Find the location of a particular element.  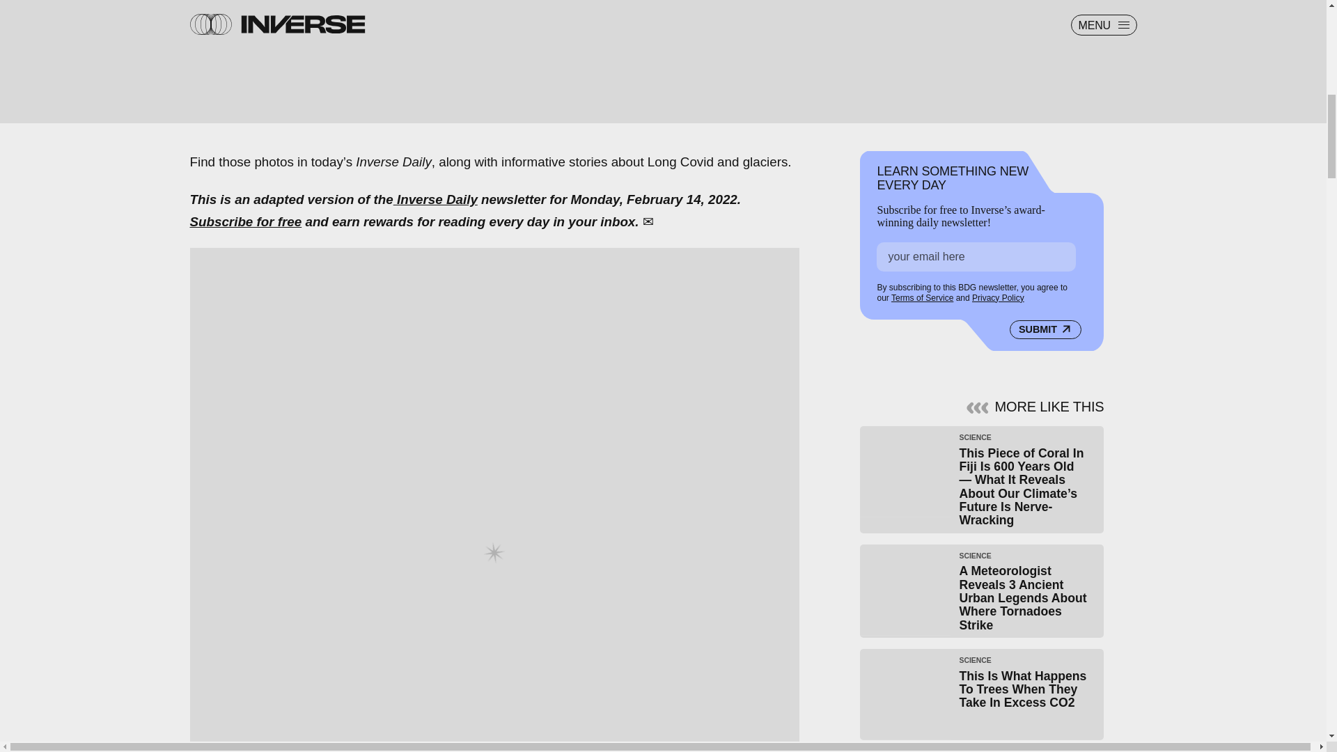

SUBMIT is located at coordinates (1045, 330).